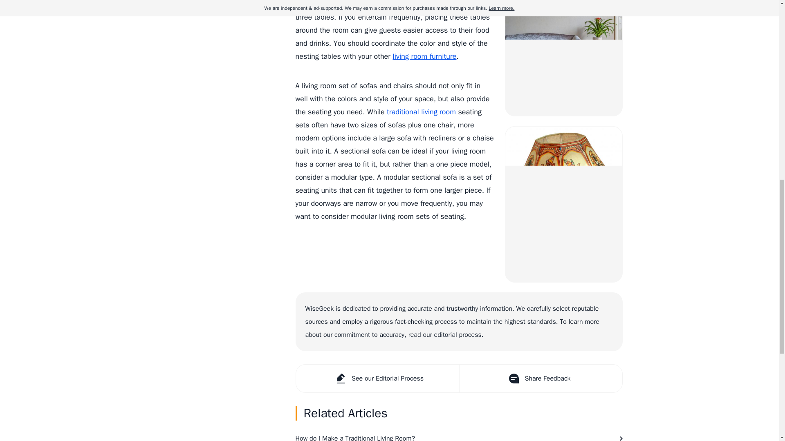  What do you see at coordinates (421, 112) in the screenshot?
I see `traditional living room` at bounding box center [421, 112].